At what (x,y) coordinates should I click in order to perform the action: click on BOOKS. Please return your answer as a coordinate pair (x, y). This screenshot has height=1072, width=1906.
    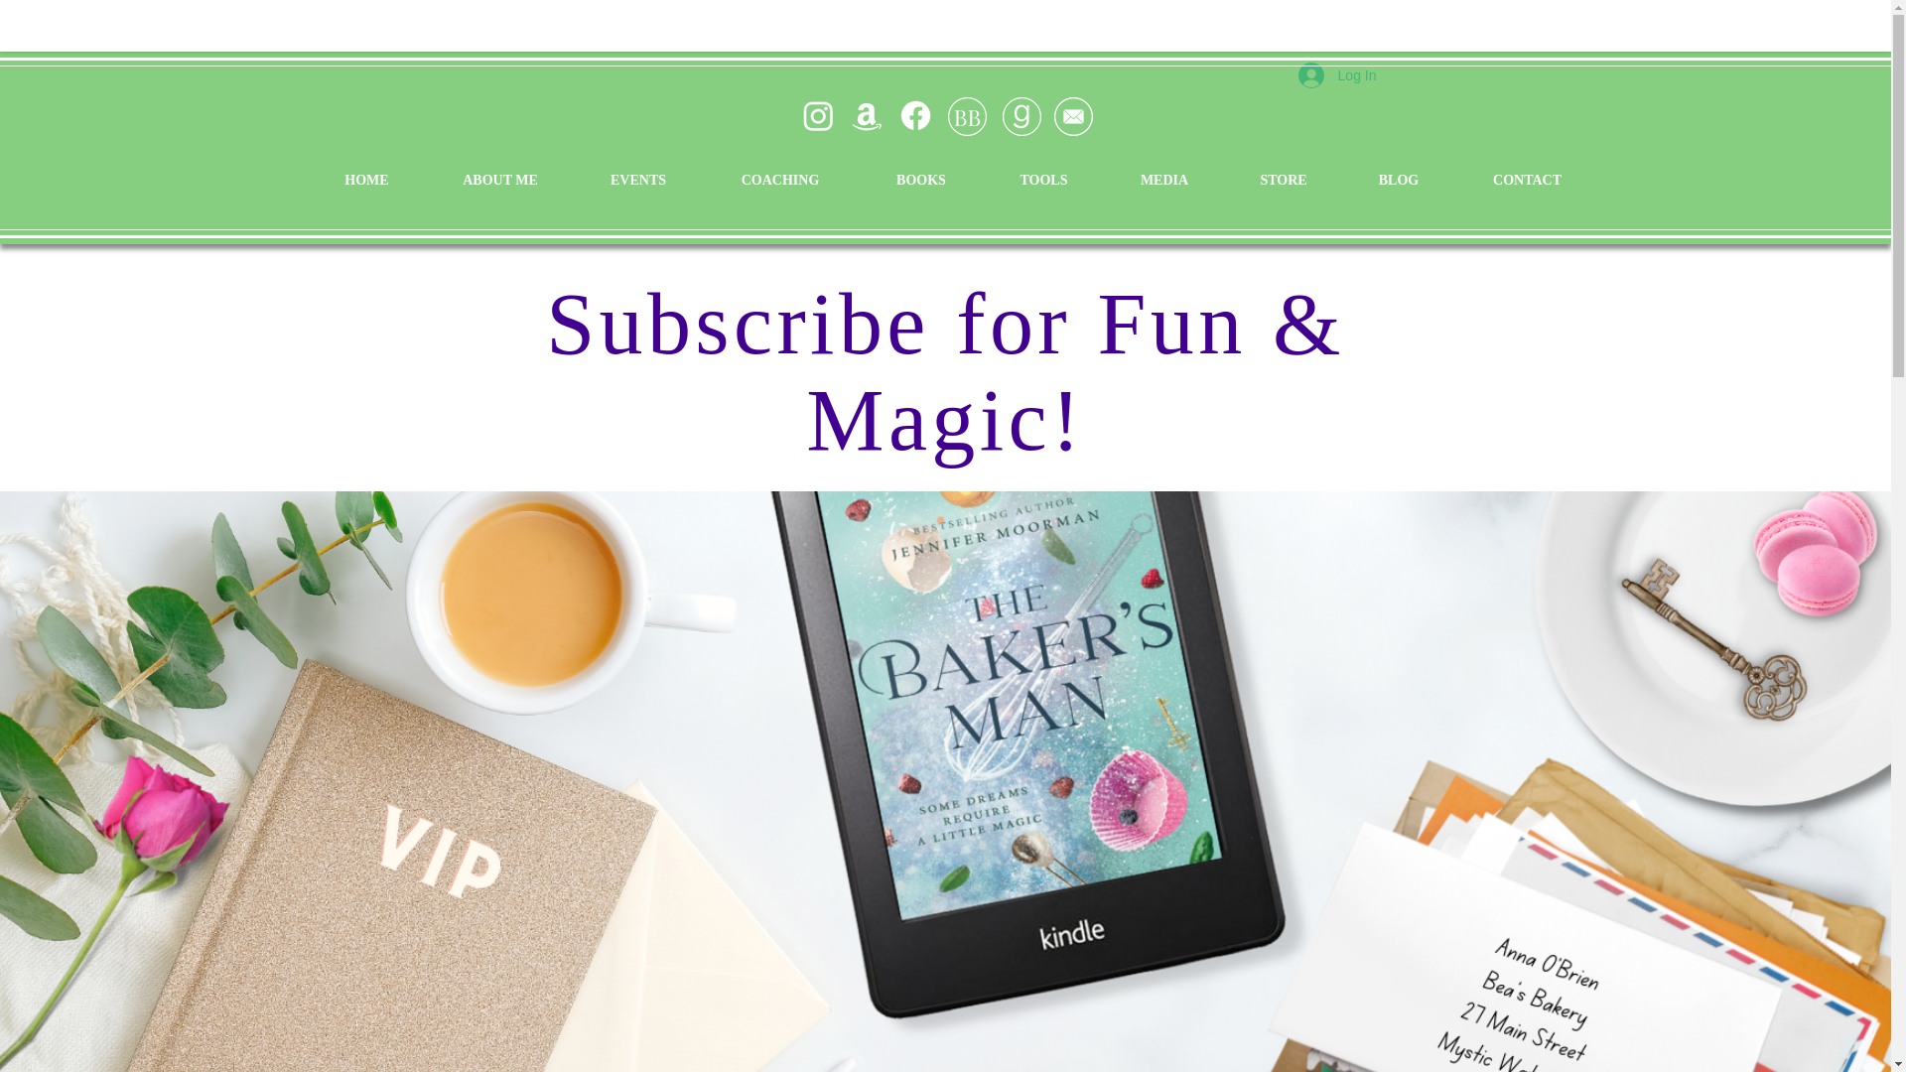
    Looking at the image, I should click on (921, 181).